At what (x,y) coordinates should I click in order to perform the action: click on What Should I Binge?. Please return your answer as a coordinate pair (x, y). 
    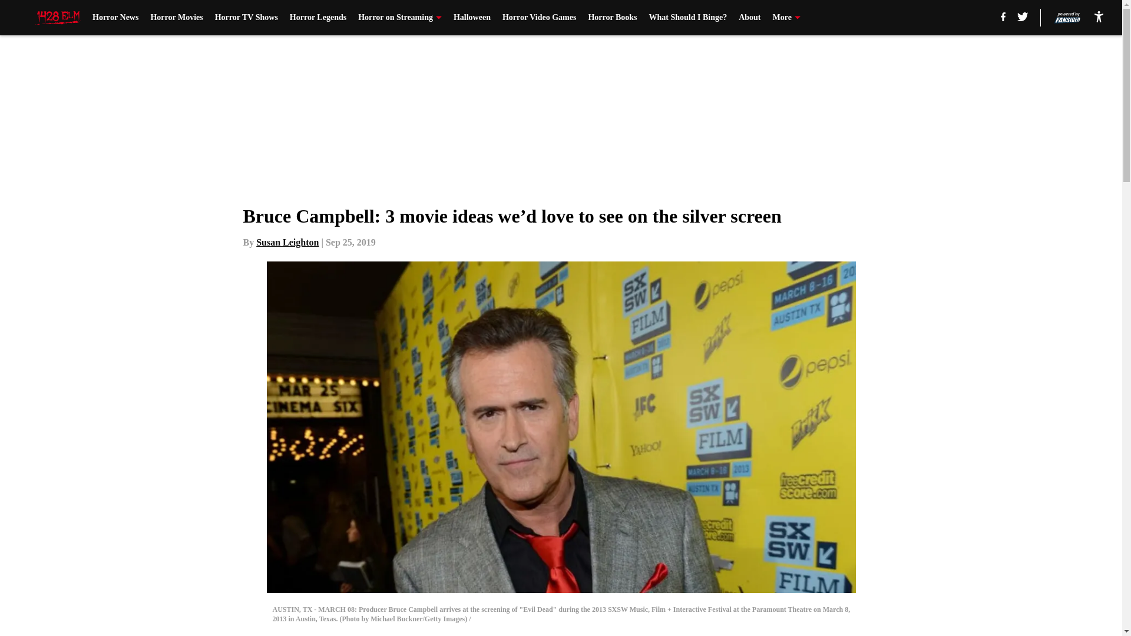
    Looking at the image, I should click on (688, 18).